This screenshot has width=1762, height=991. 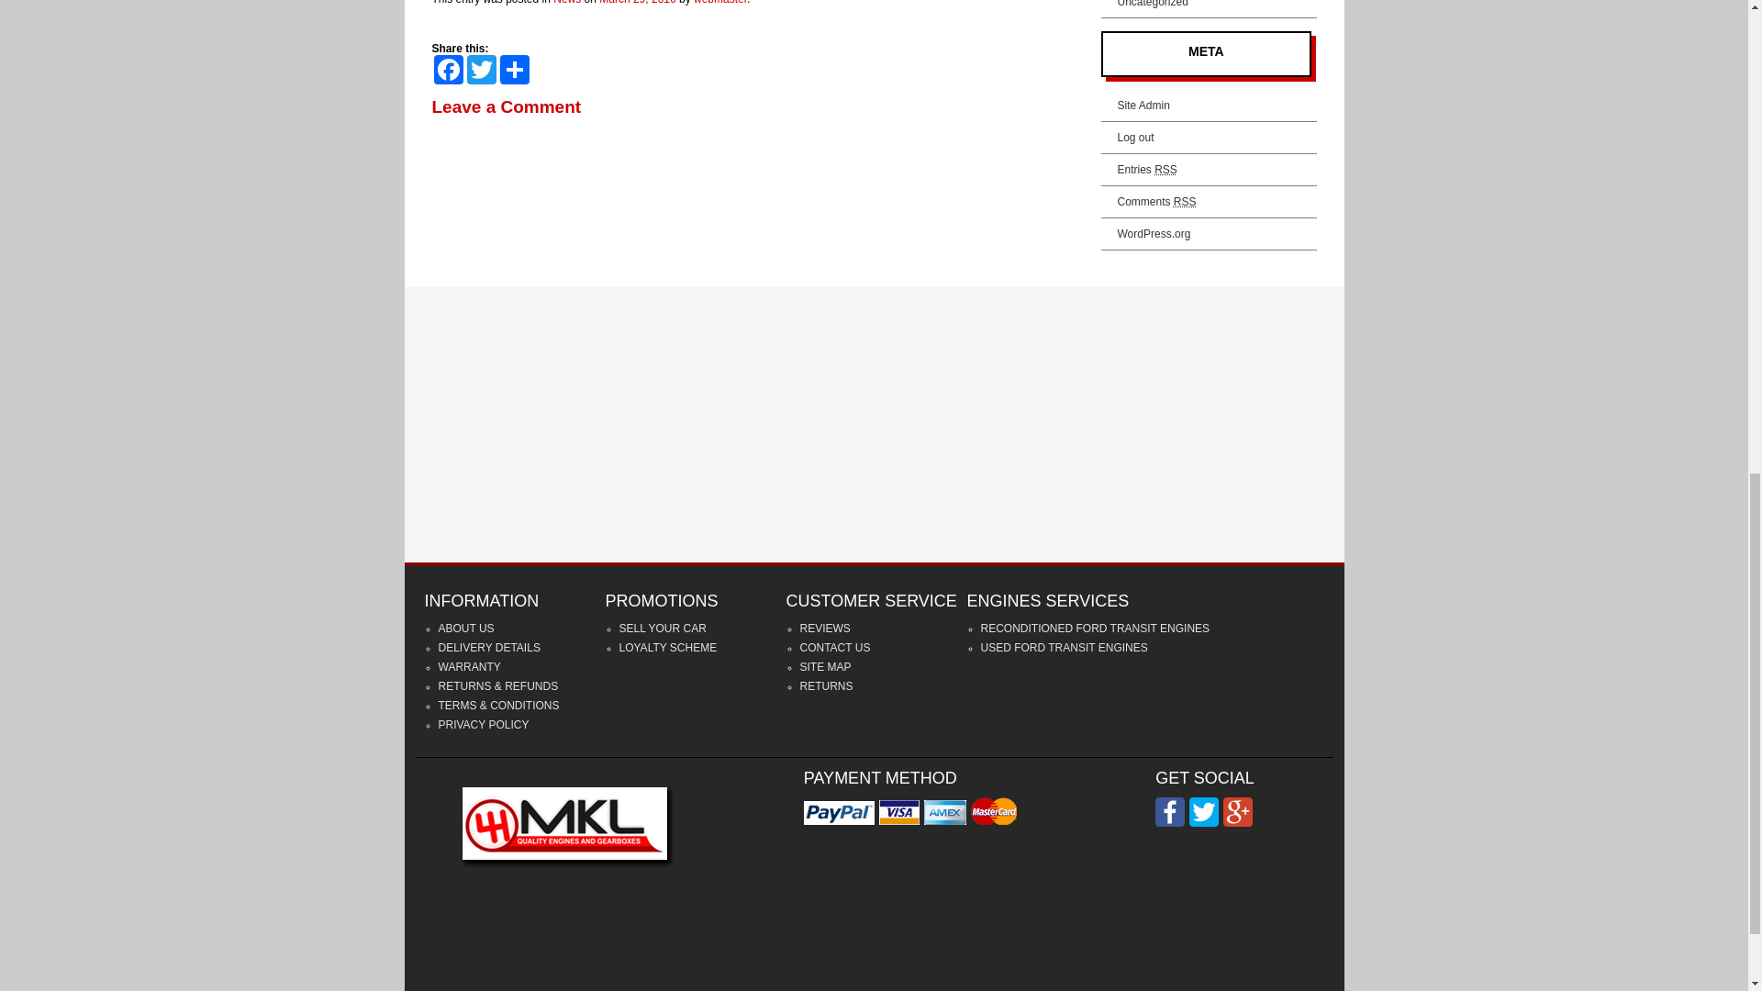 I want to click on Entries RSS, so click(x=1147, y=170).